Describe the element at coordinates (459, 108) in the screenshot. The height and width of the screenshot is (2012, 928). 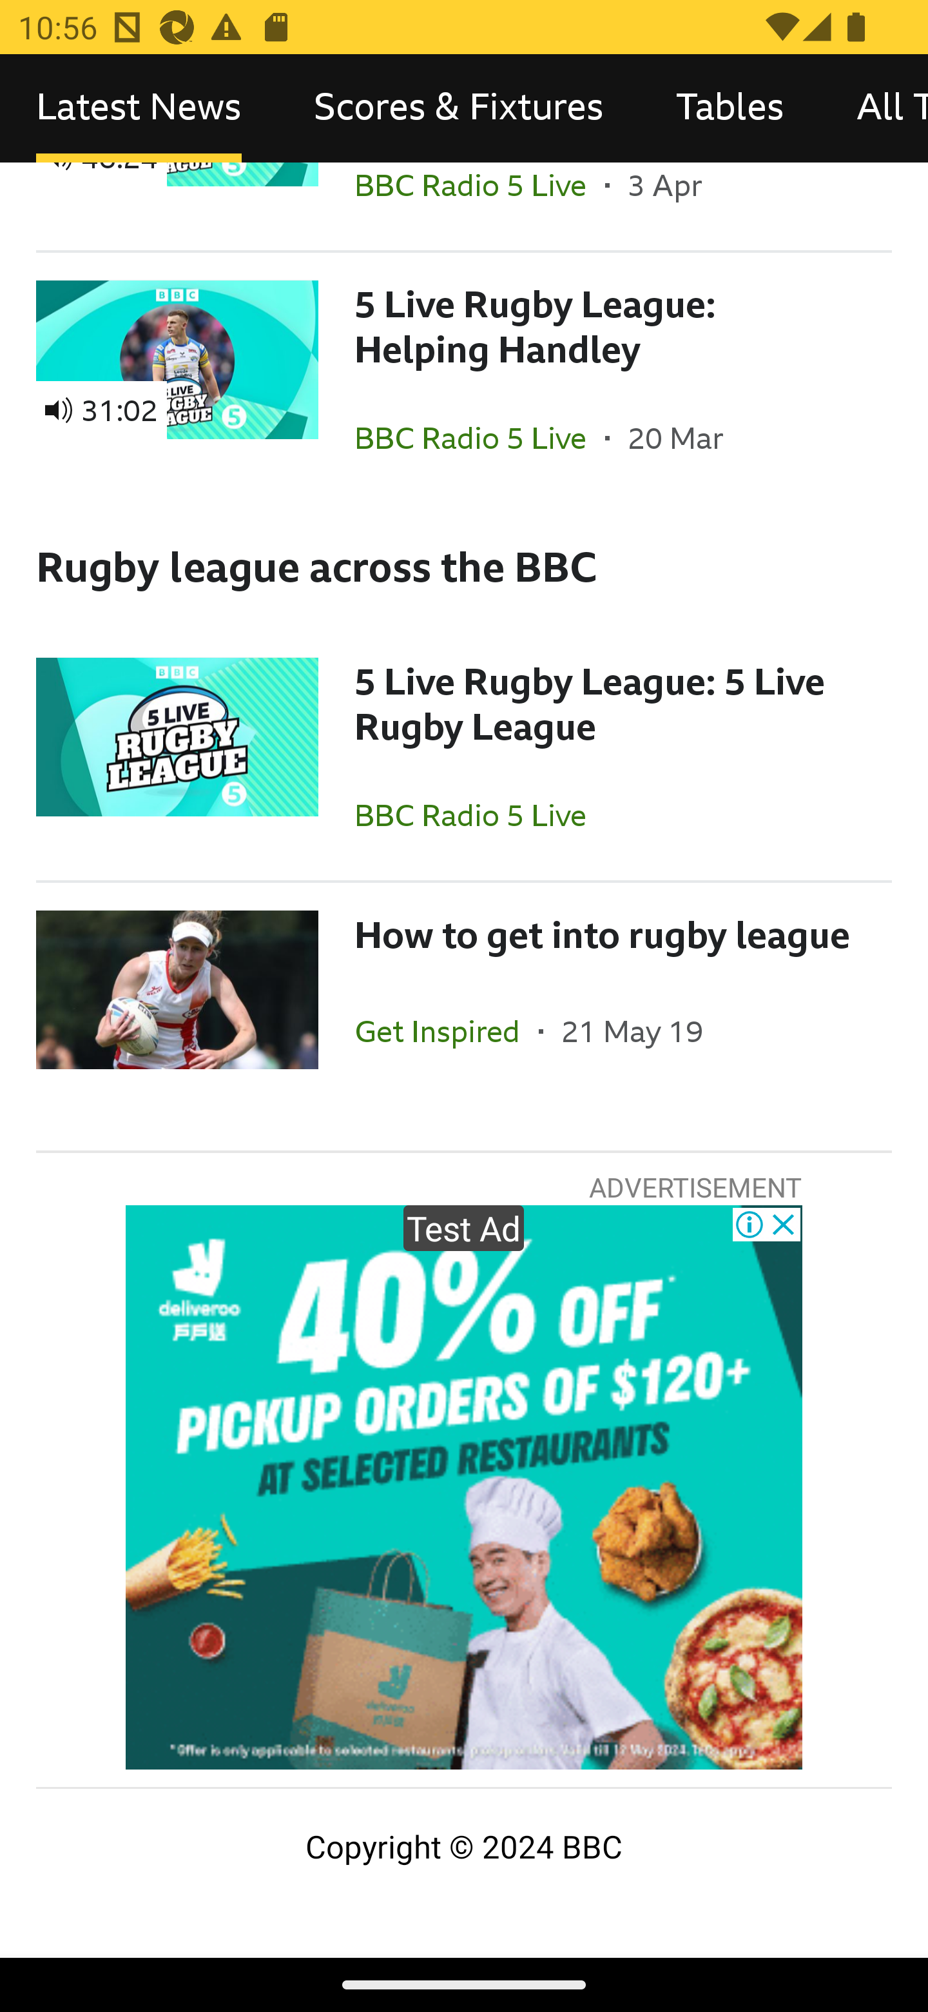
I see `Scores & Fixtures` at that location.